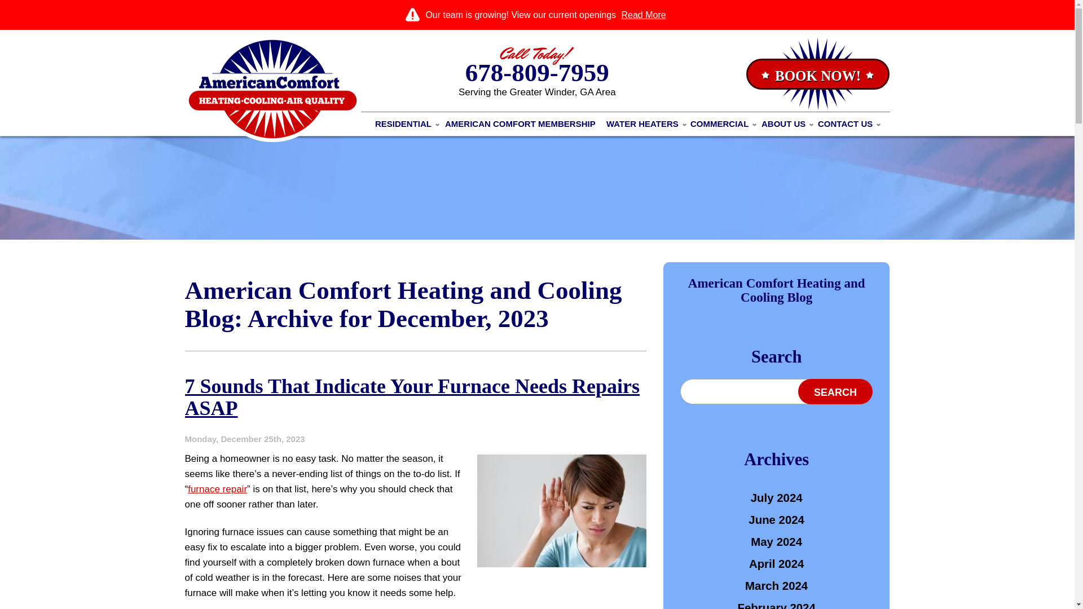  What do you see at coordinates (405, 124) in the screenshot?
I see `RESIDENTIAL` at bounding box center [405, 124].